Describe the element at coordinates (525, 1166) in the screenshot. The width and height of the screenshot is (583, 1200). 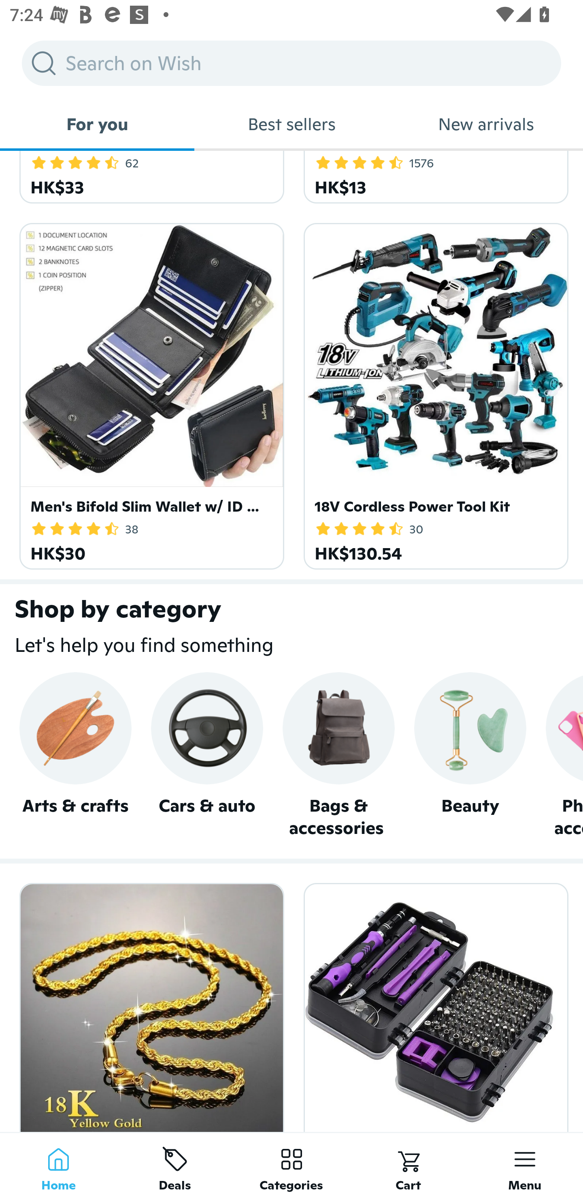
I see `Menu` at that location.